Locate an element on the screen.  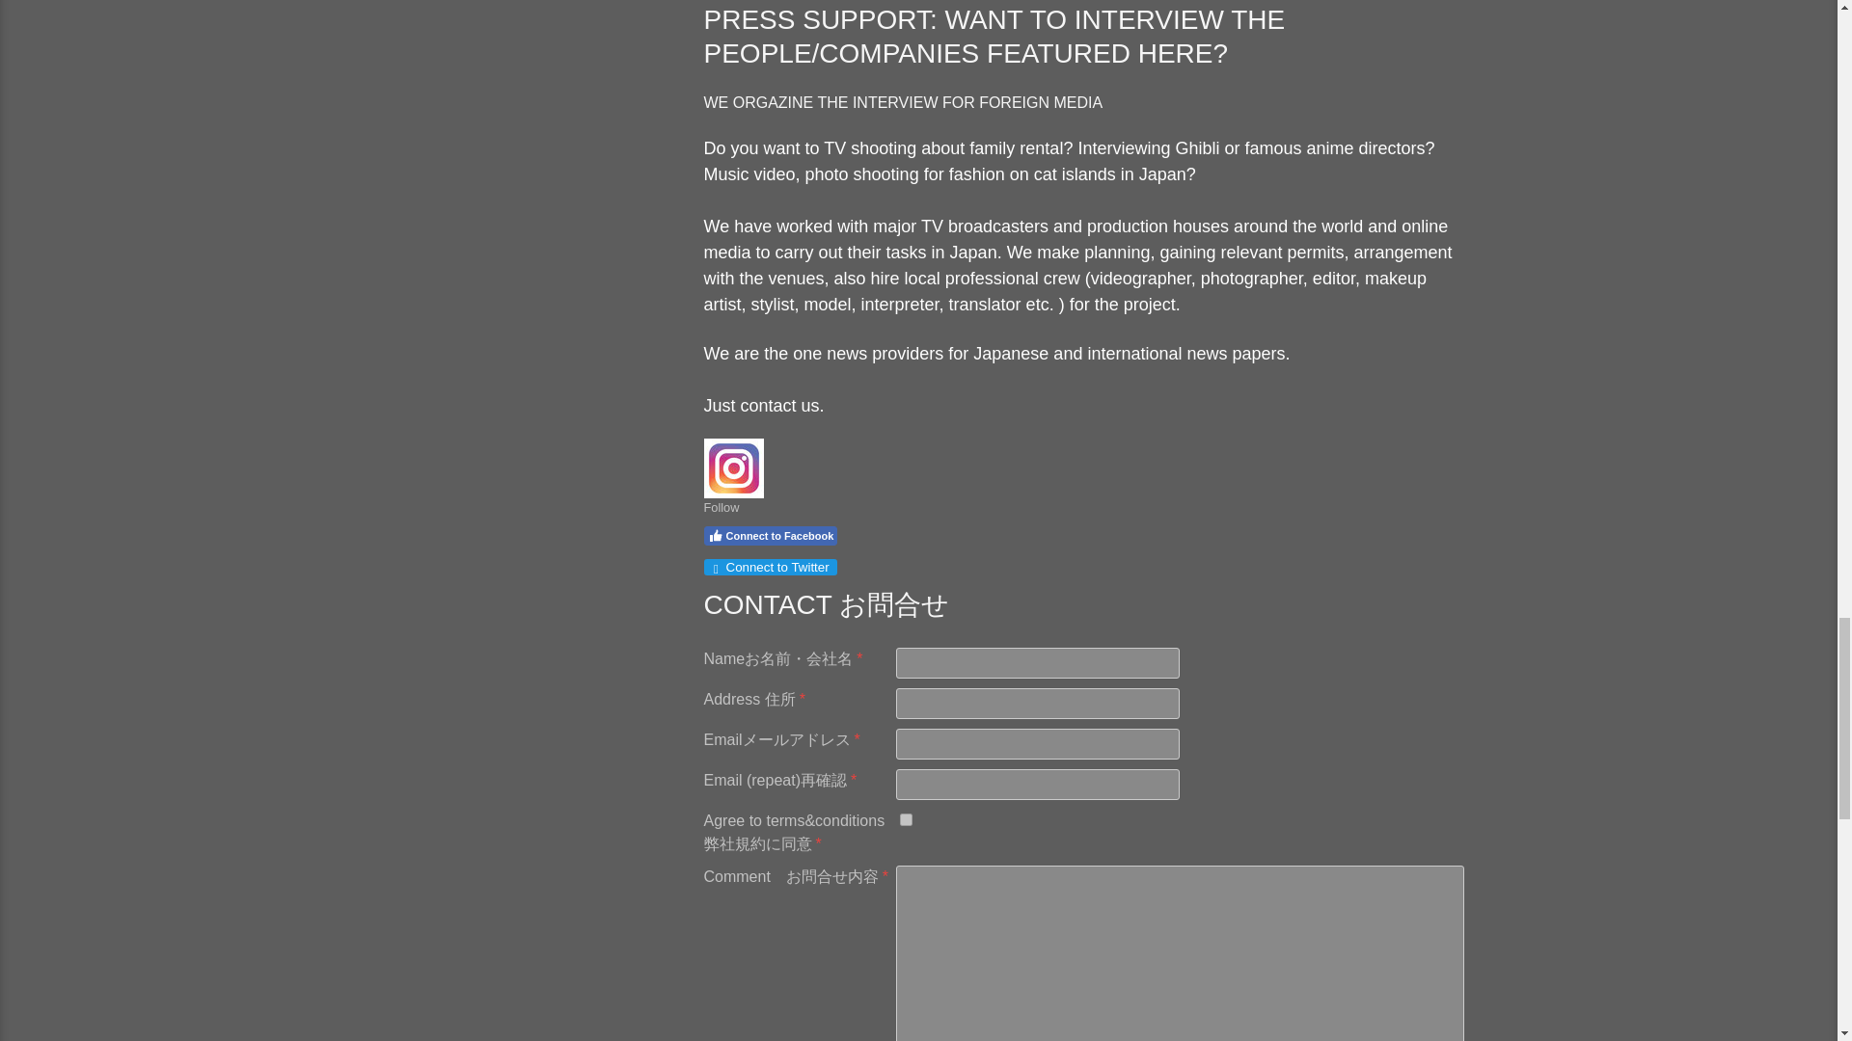
1 is located at coordinates (905, 819).